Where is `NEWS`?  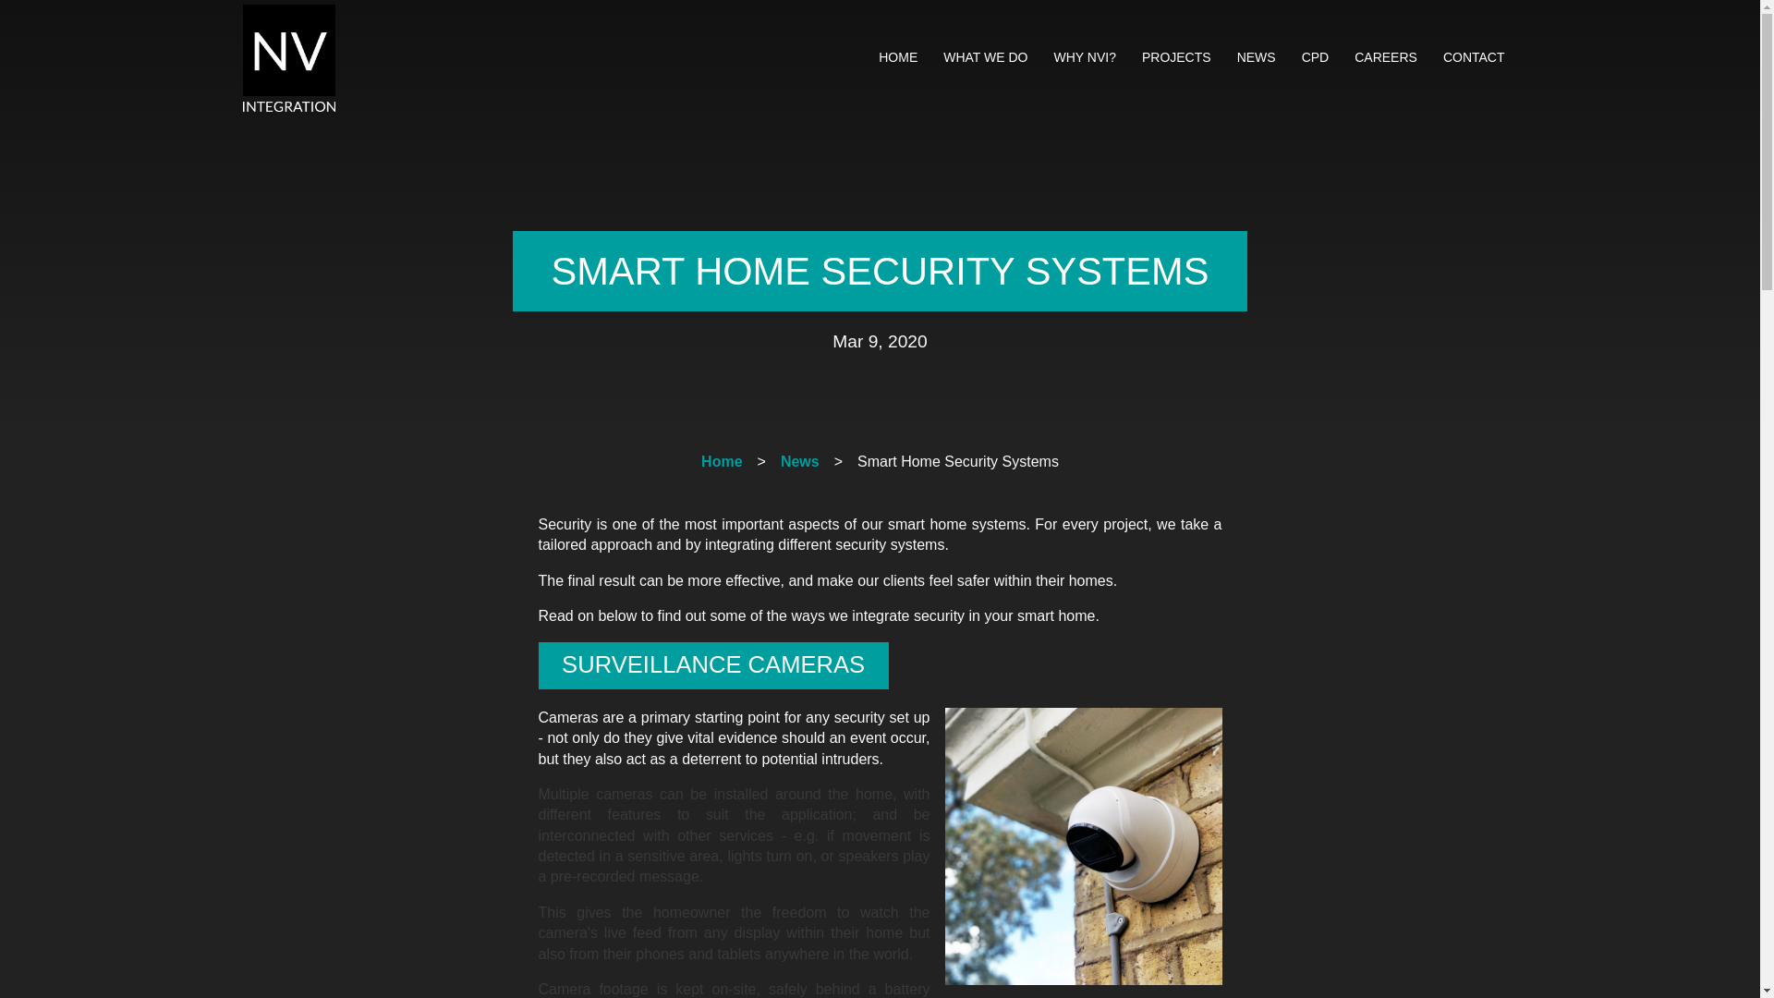
NEWS is located at coordinates (1257, 57).